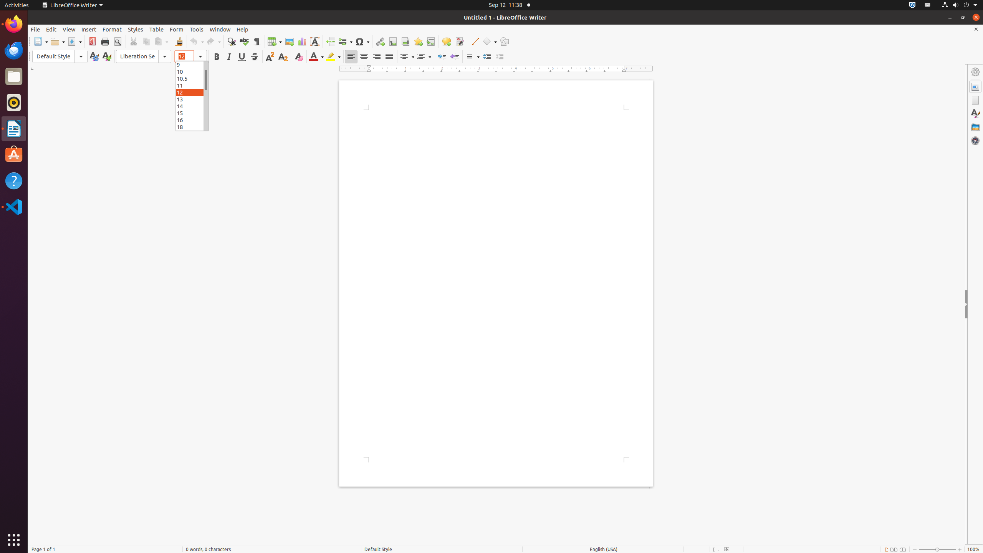 This screenshot has height=553, width=983. Describe the element at coordinates (333, 57) in the screenshot. I see `Highlight Color` at that location.